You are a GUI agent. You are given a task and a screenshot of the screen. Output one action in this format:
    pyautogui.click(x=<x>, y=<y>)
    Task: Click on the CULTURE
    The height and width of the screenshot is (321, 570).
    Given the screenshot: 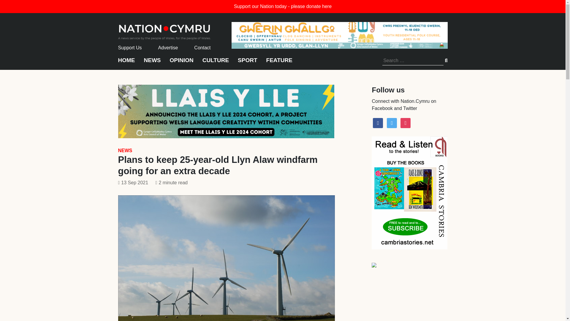 What is the action you would take?
    pyautogui.click(x=216, y=63)
    